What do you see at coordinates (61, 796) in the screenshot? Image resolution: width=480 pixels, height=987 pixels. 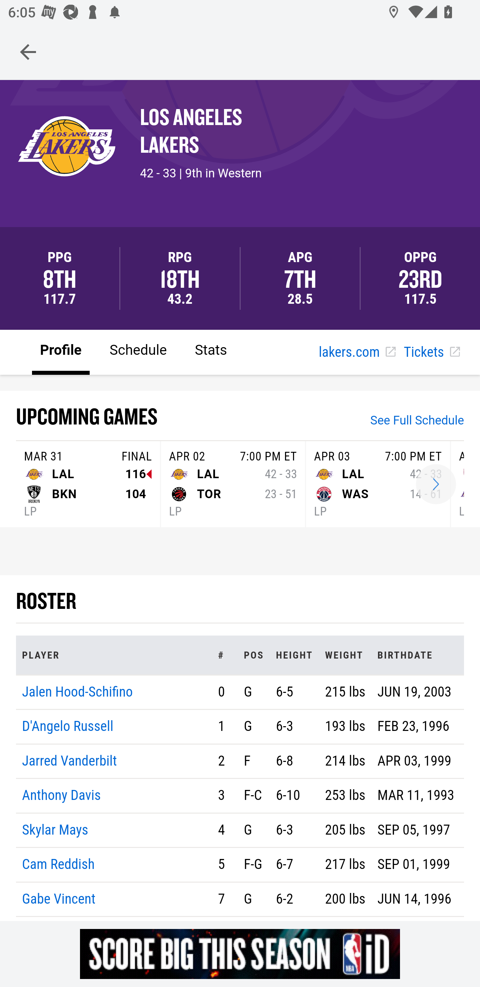 I see `Anthony Davis` at bounding box center [61, 796].